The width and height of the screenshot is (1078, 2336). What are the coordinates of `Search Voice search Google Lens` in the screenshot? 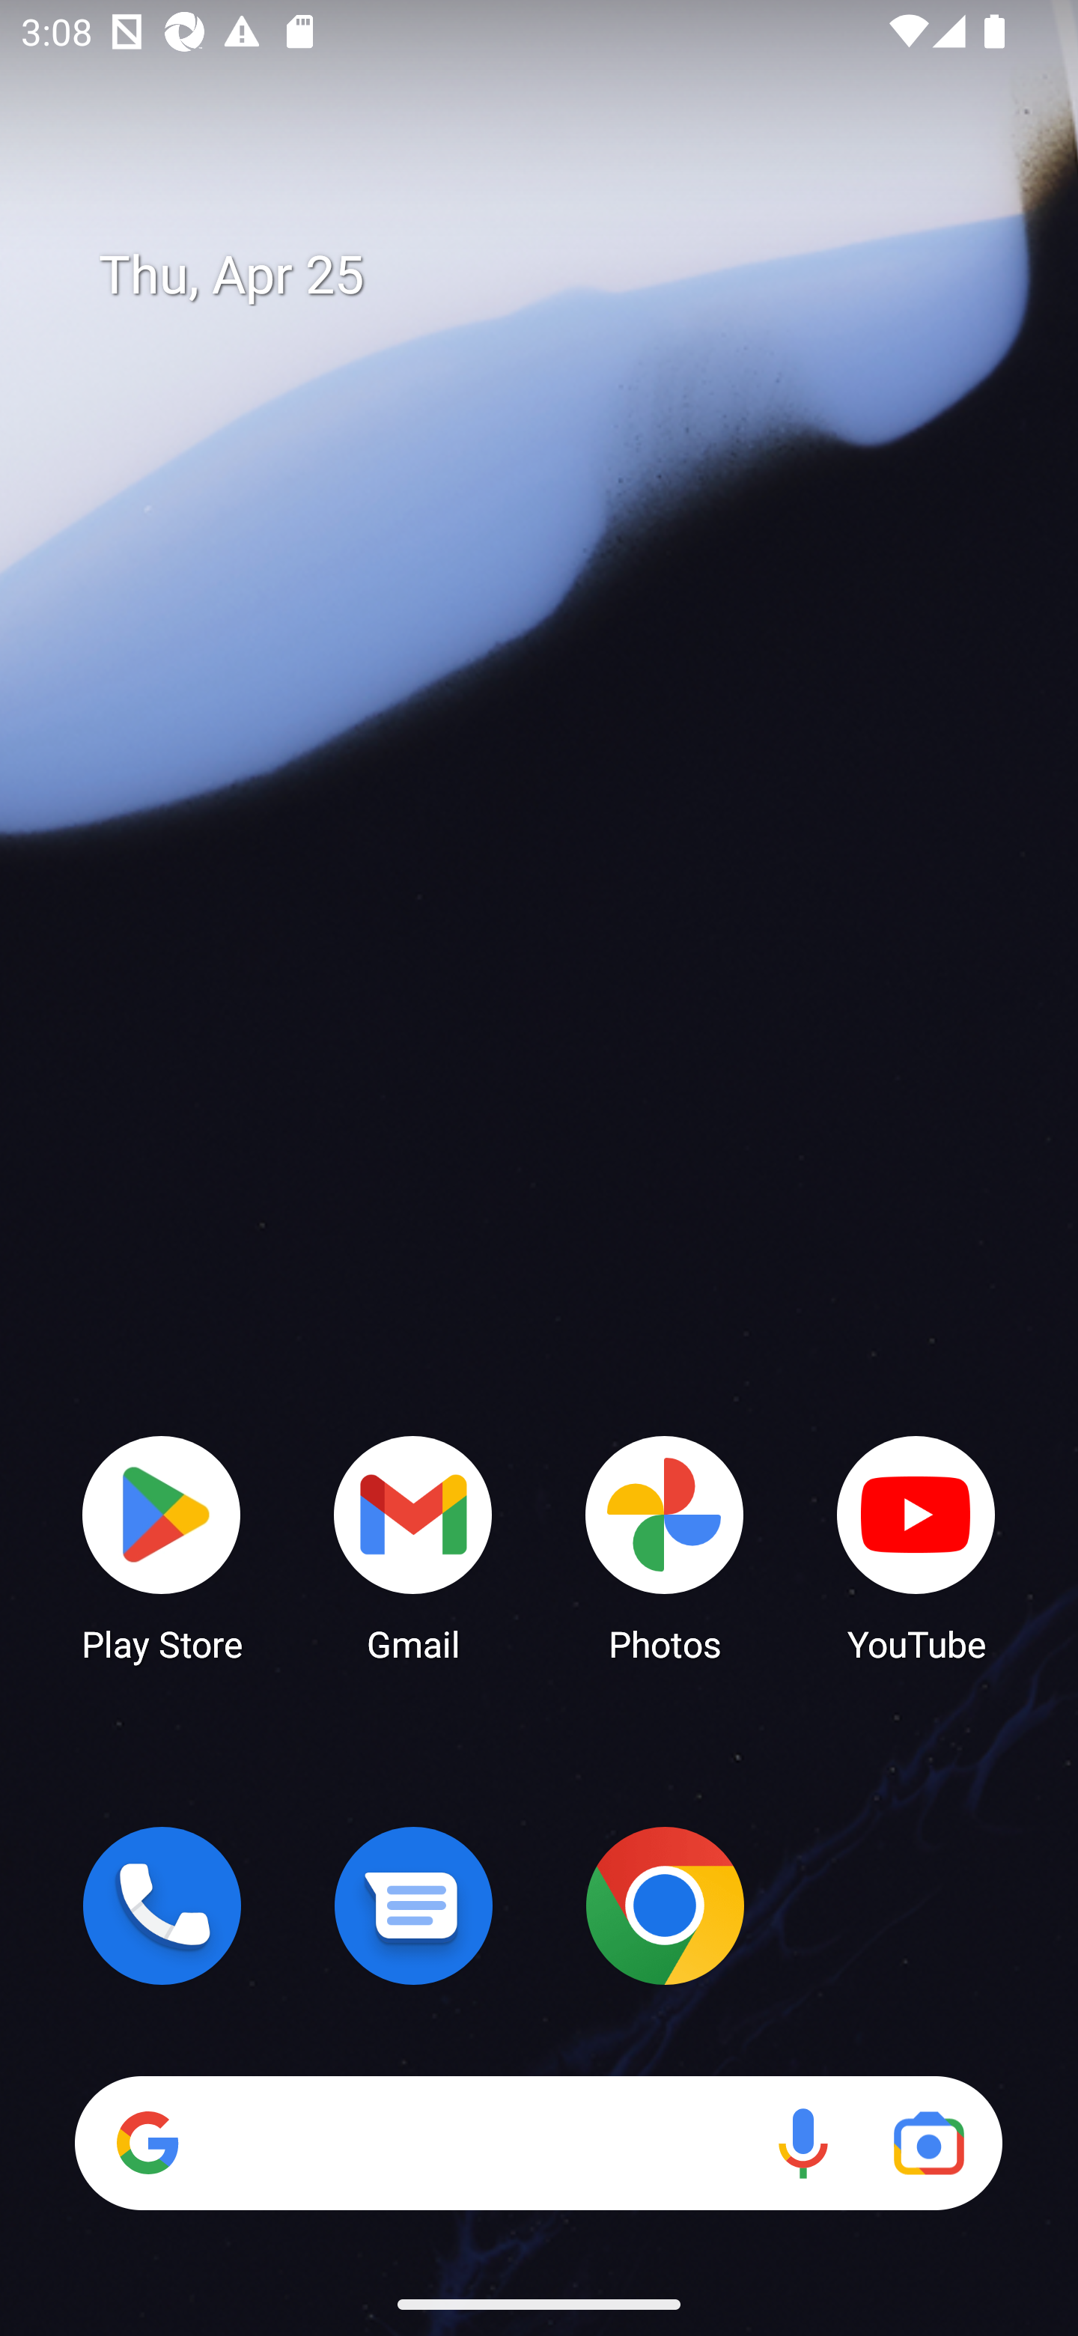 It's located at (538, 2143).